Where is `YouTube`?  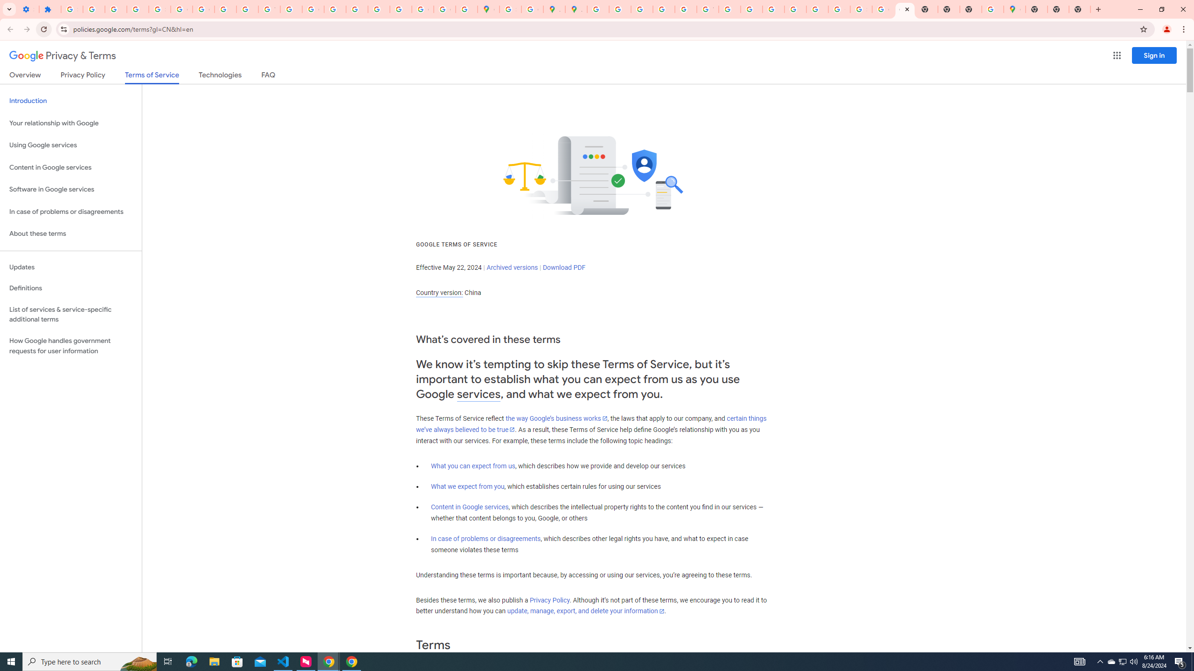
YouTube is located at coordinates (707, 9).